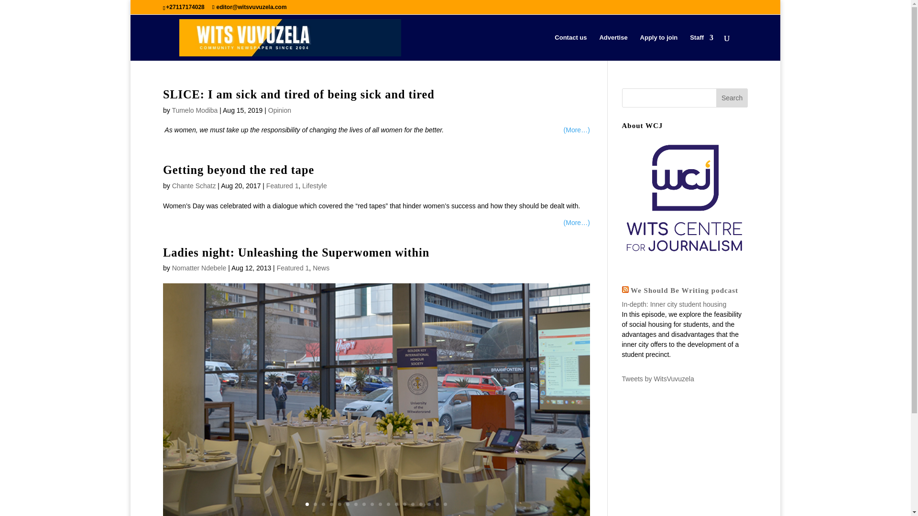 Image resolution: width=918 pixels, height=516 pixels. I want to click on Staff, so click(701, 48).